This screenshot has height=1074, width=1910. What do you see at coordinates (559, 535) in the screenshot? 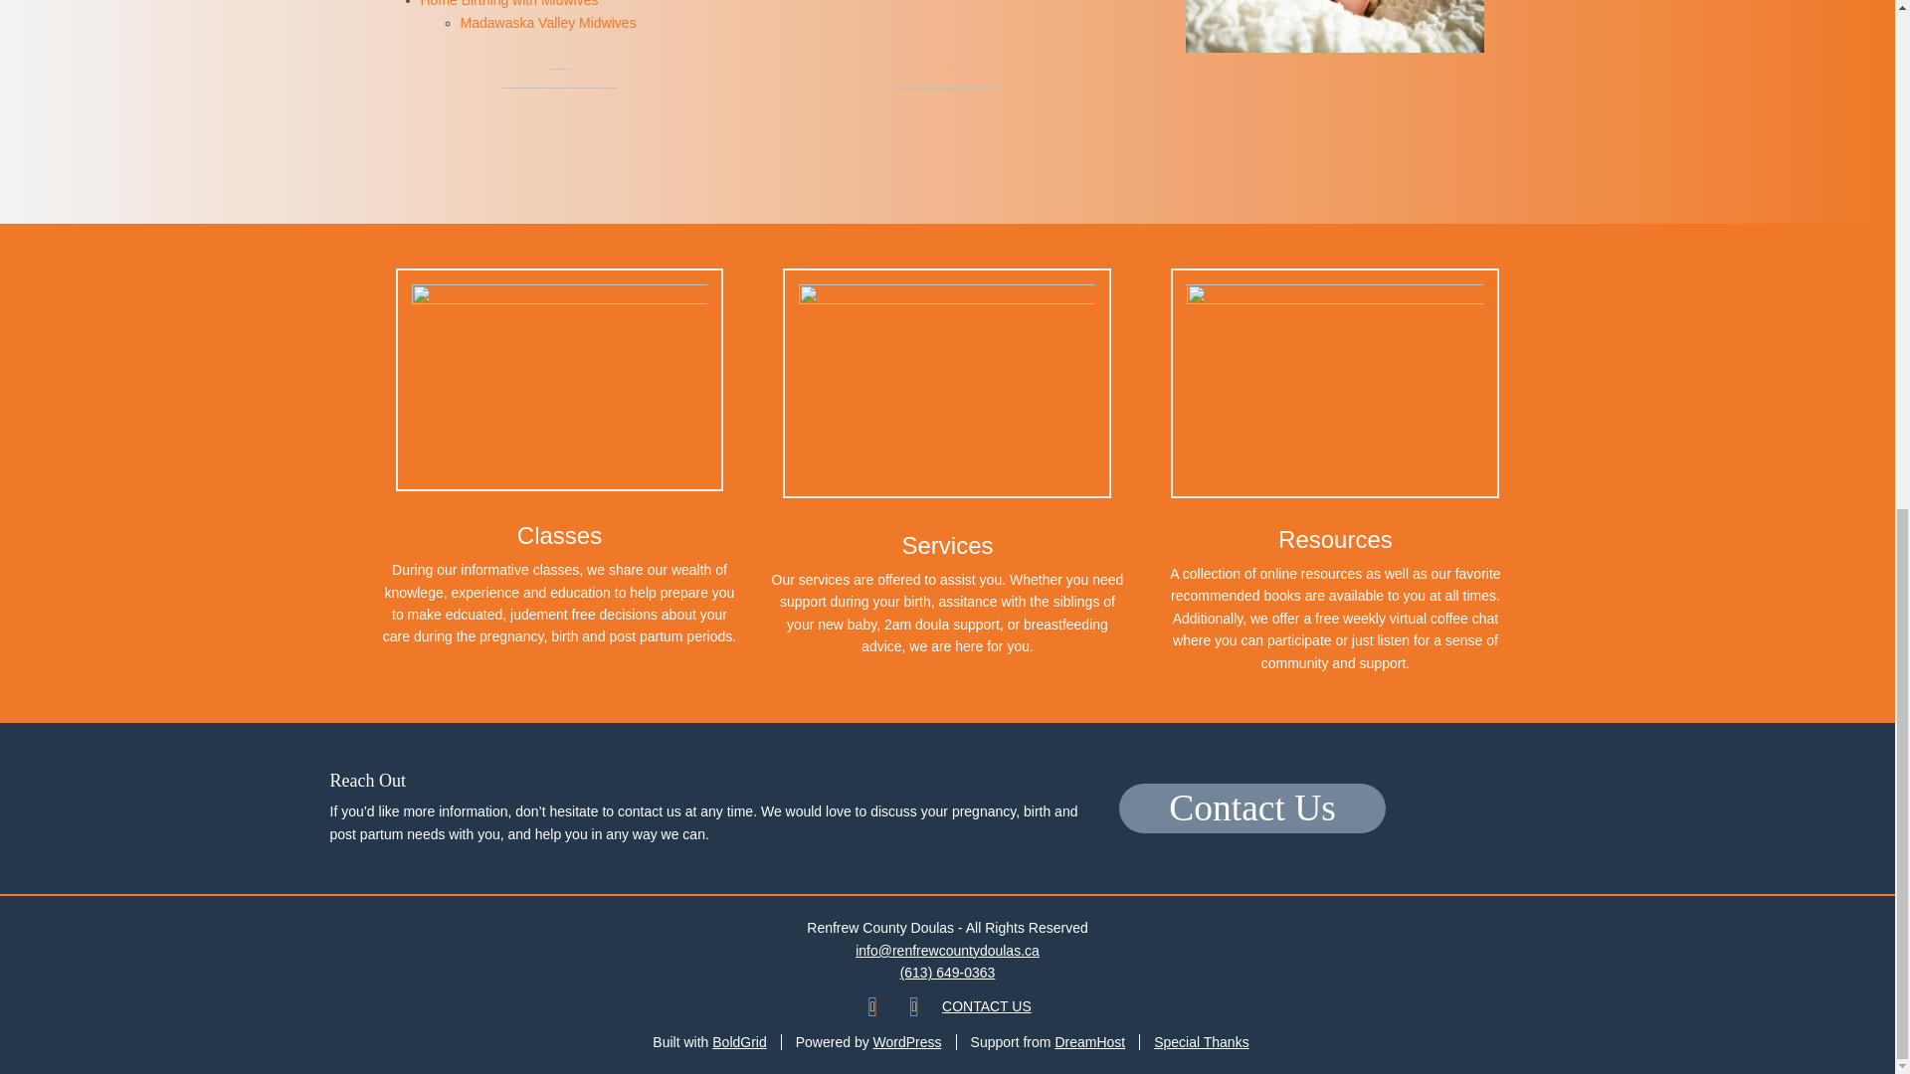
I see `Classes` at bounding box center [559, 535].